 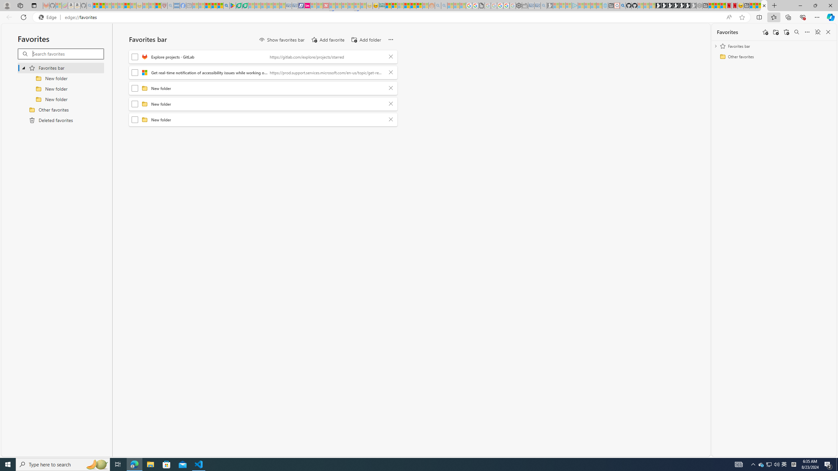 I want to click on New folder, so click(x=268, y=120).